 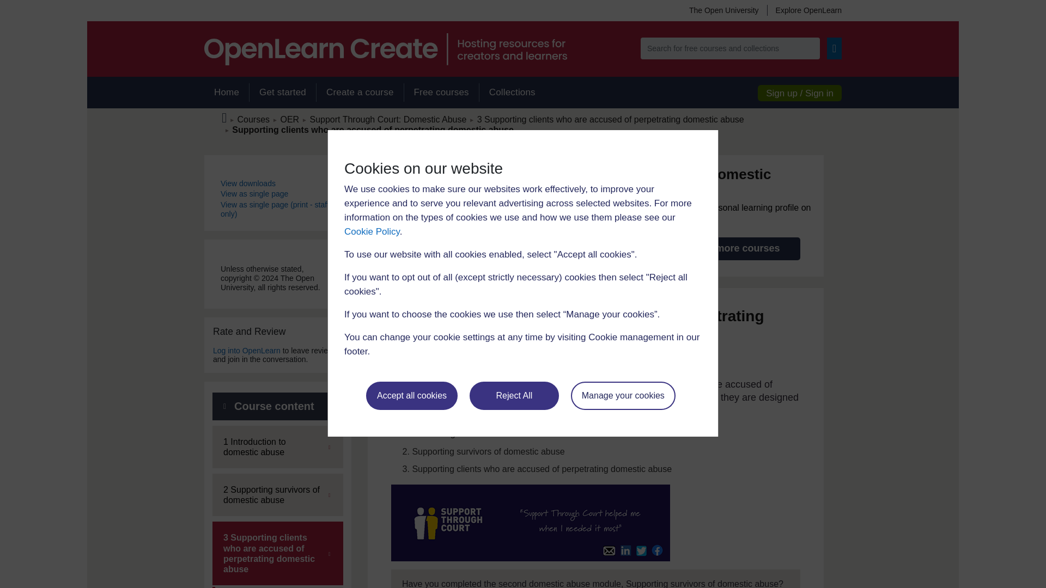 What do you see at coordinates (412, 395) in the screenshot?
I see `Accept all cookies` at bounding box center [412, 395].